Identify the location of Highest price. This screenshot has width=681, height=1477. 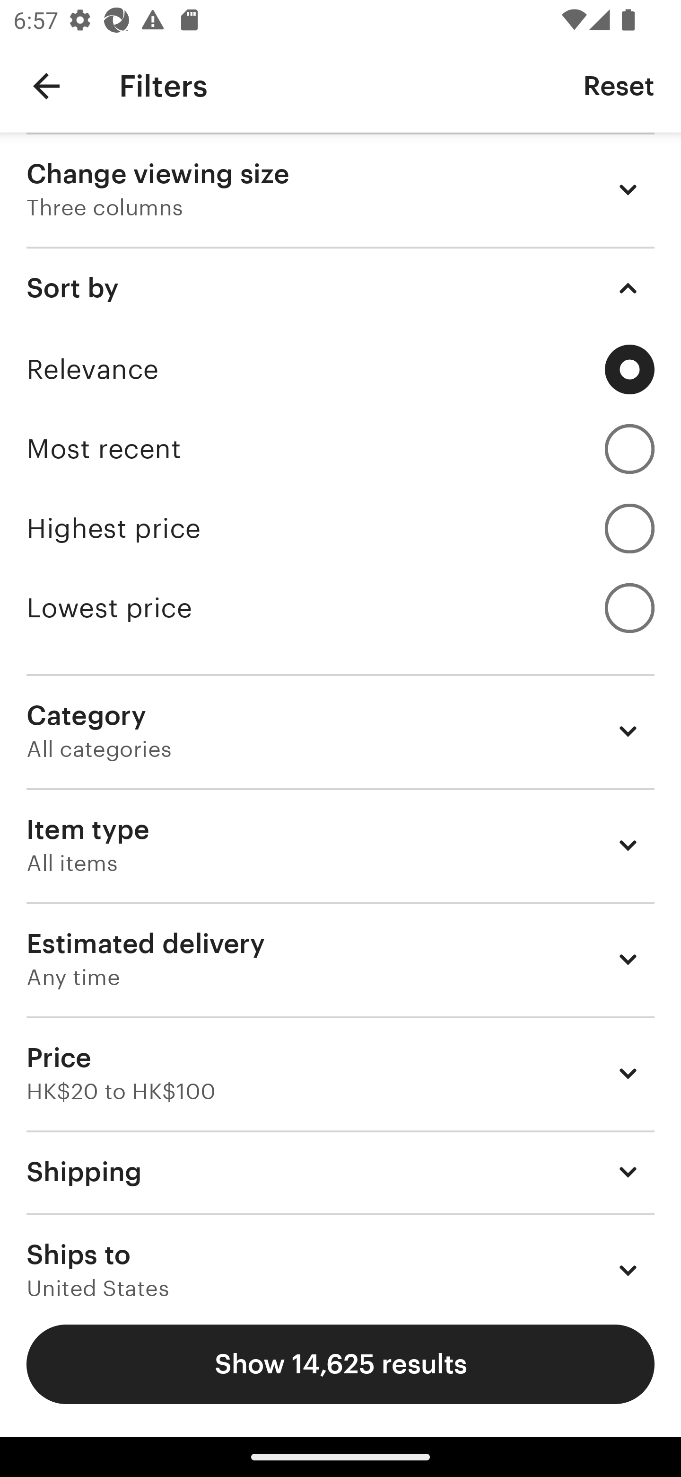
(340, 528).